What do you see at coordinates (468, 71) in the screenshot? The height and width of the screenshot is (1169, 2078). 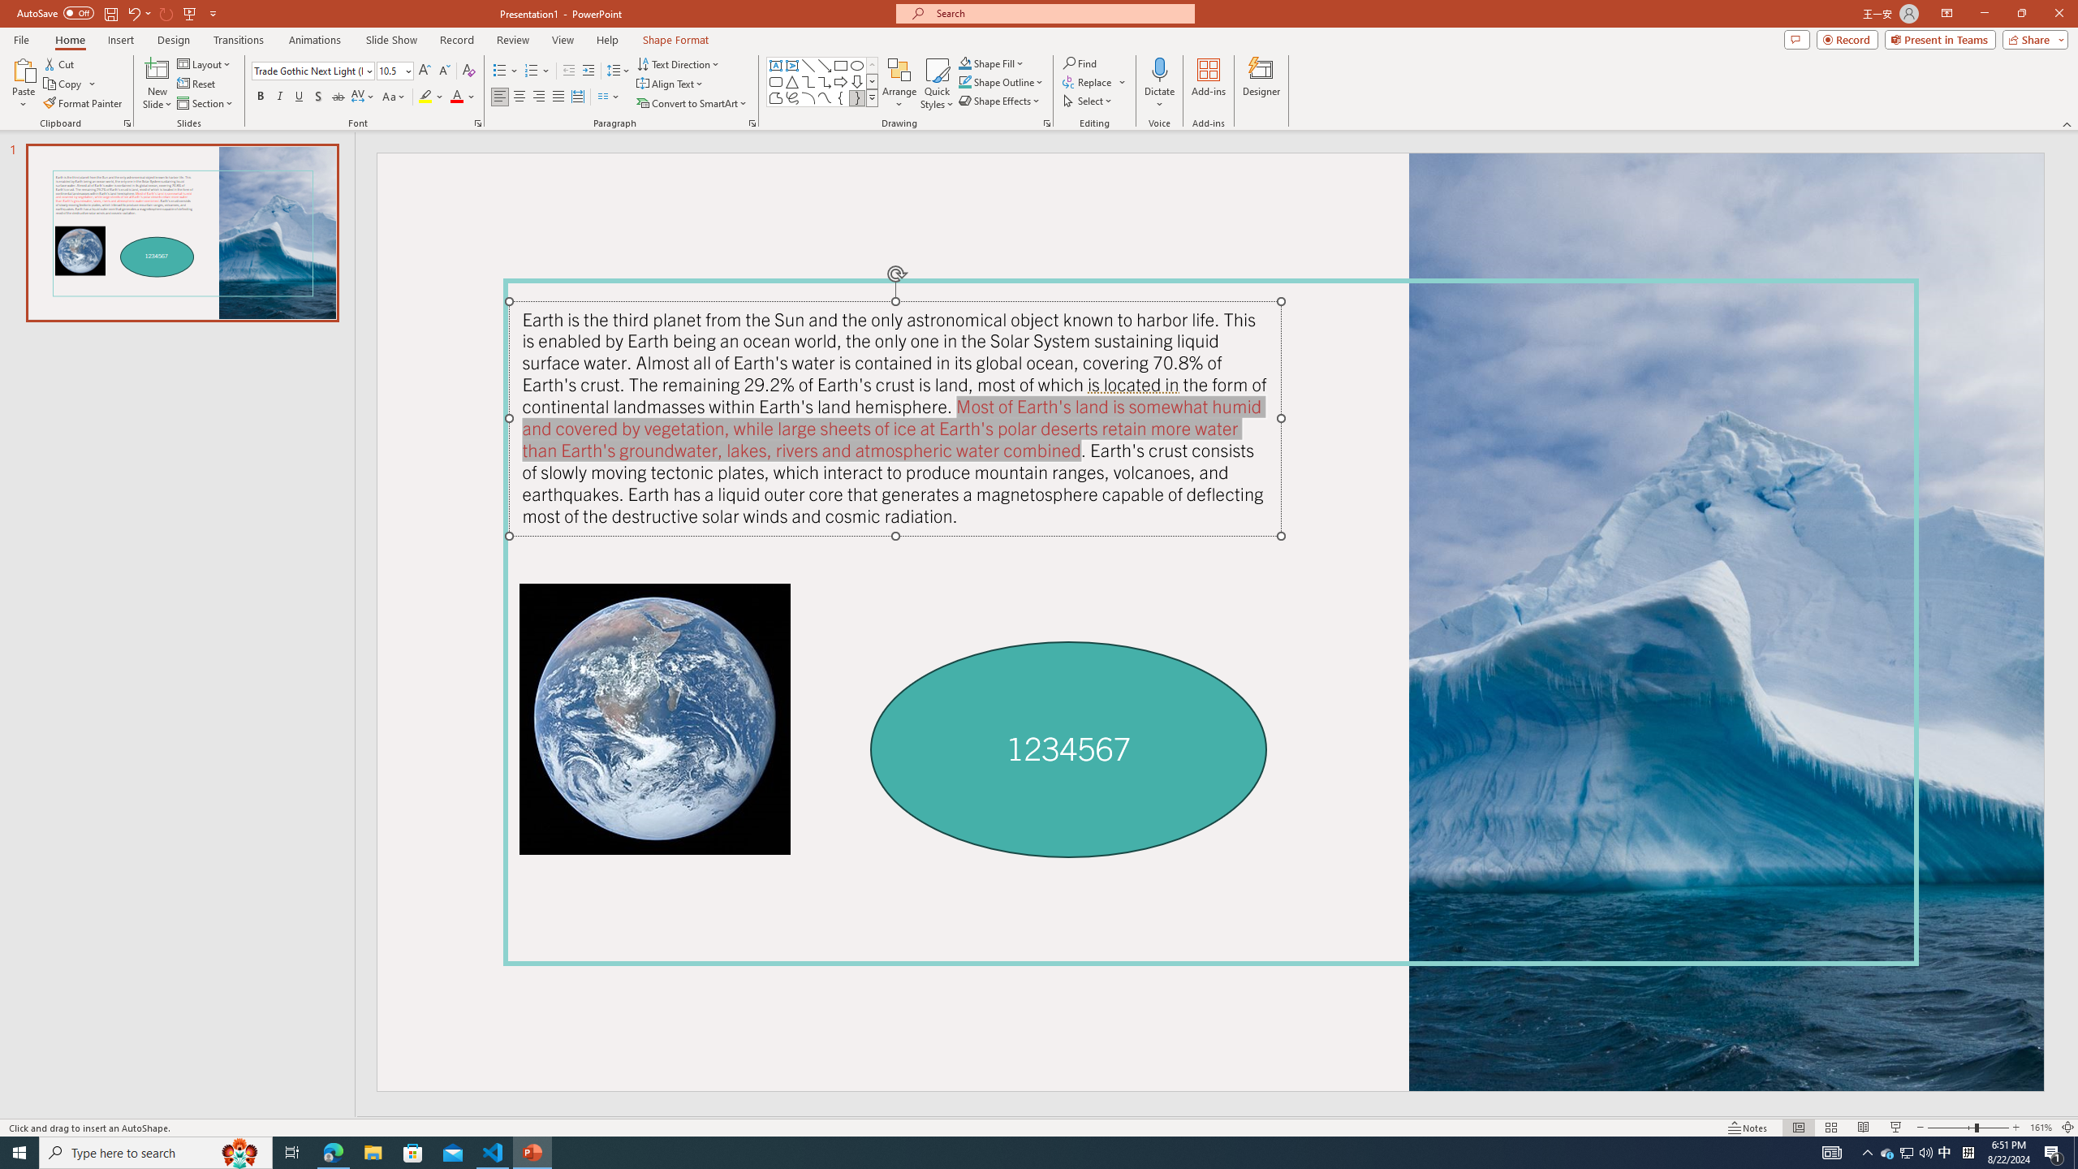 I see `Clear Formatting` at bounding box center [468, 71].